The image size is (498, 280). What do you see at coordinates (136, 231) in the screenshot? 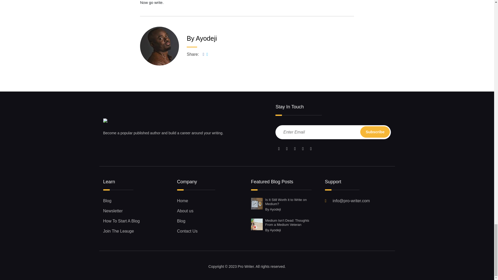
I see `Join The Leauge` at bounding box center [136, 231].